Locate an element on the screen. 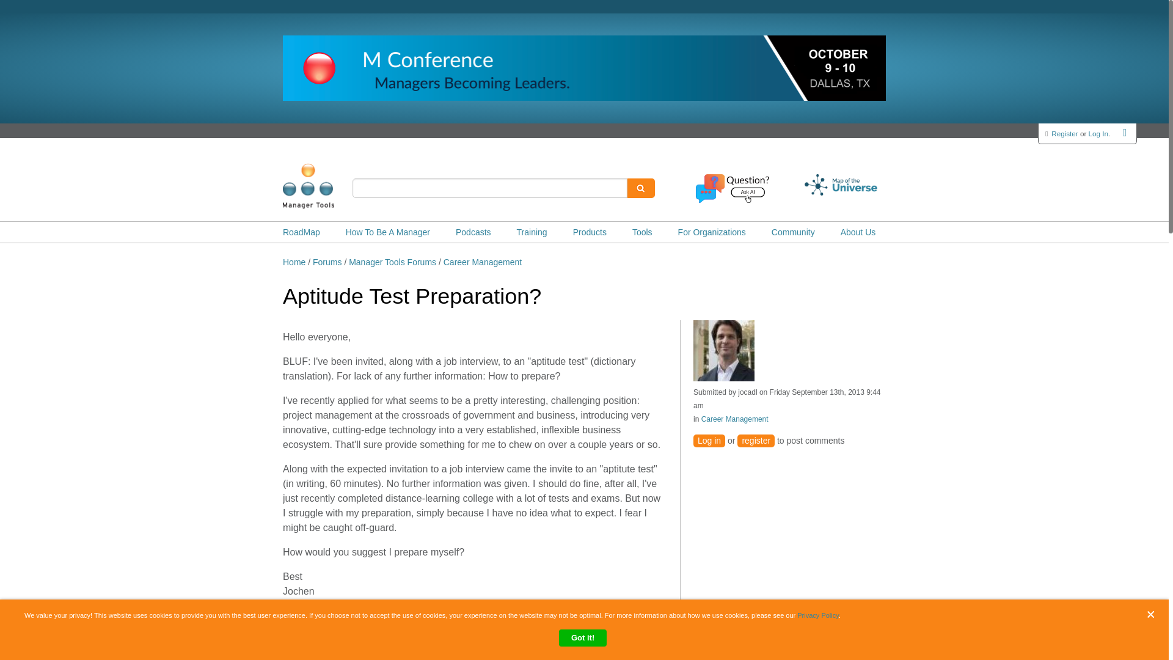 The width and height of the screenshot is (1173, 660). How To Be A Manager is located at coordinates (388, 232).